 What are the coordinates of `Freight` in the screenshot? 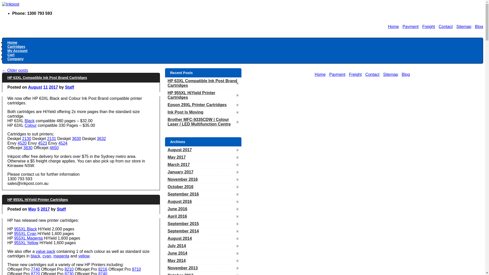 It's located at (355, 74).